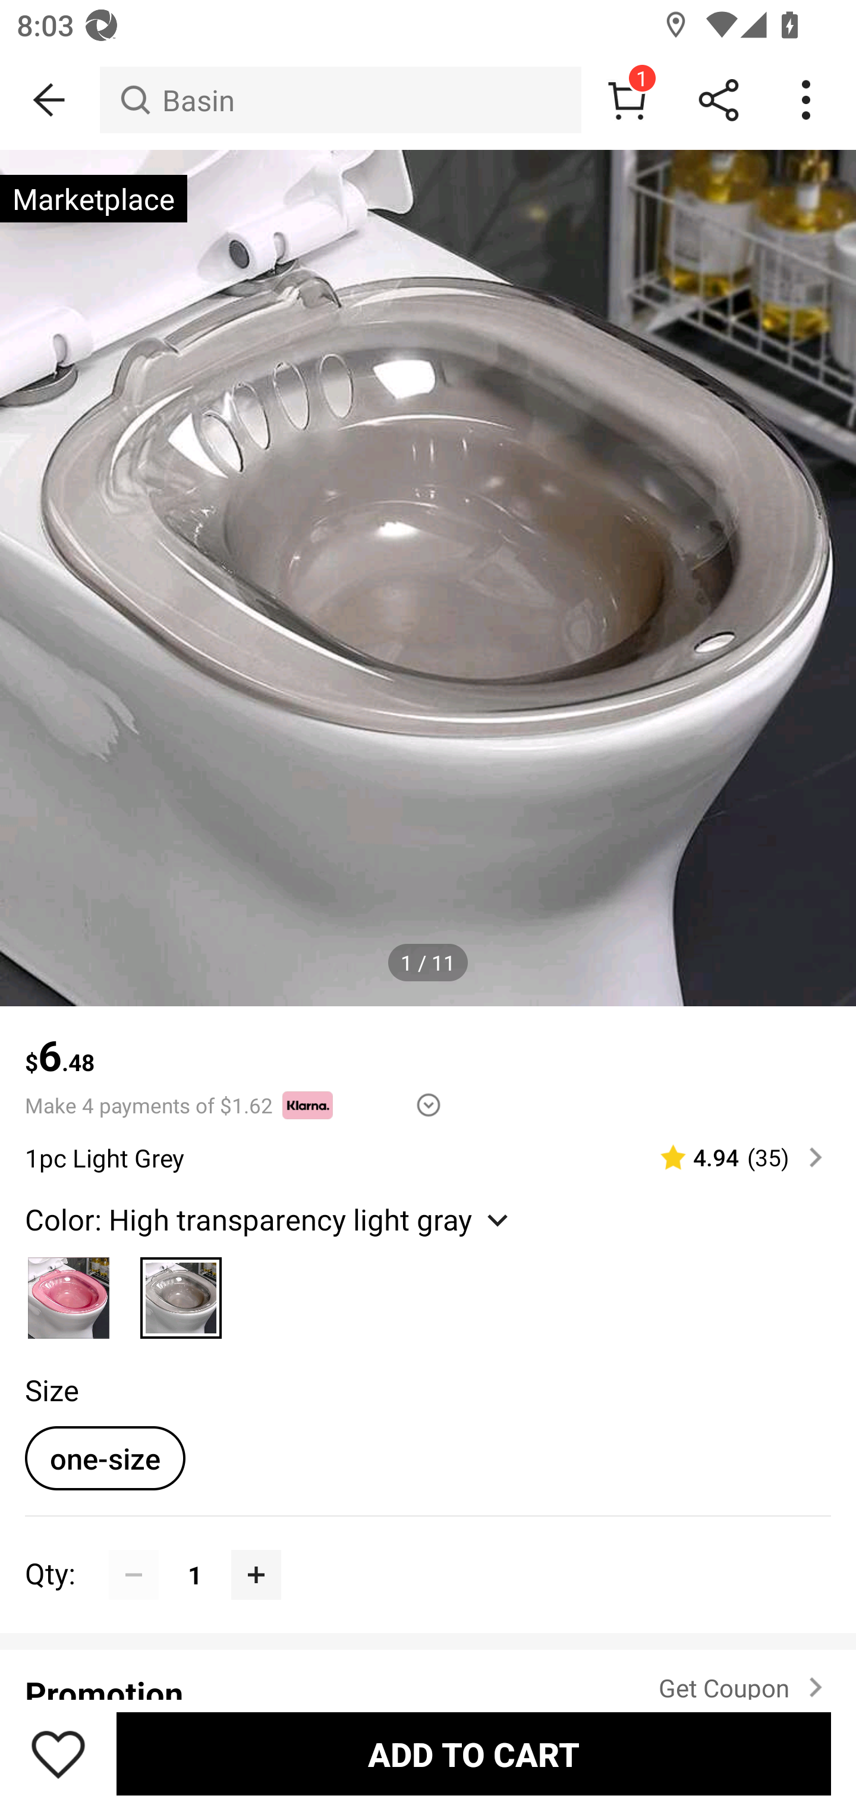 Image resolution: width=856 pixels, height=1808 pixels. Describe the element at coordinates (50, 100) in the screenshot. I see `BACK` at that location.